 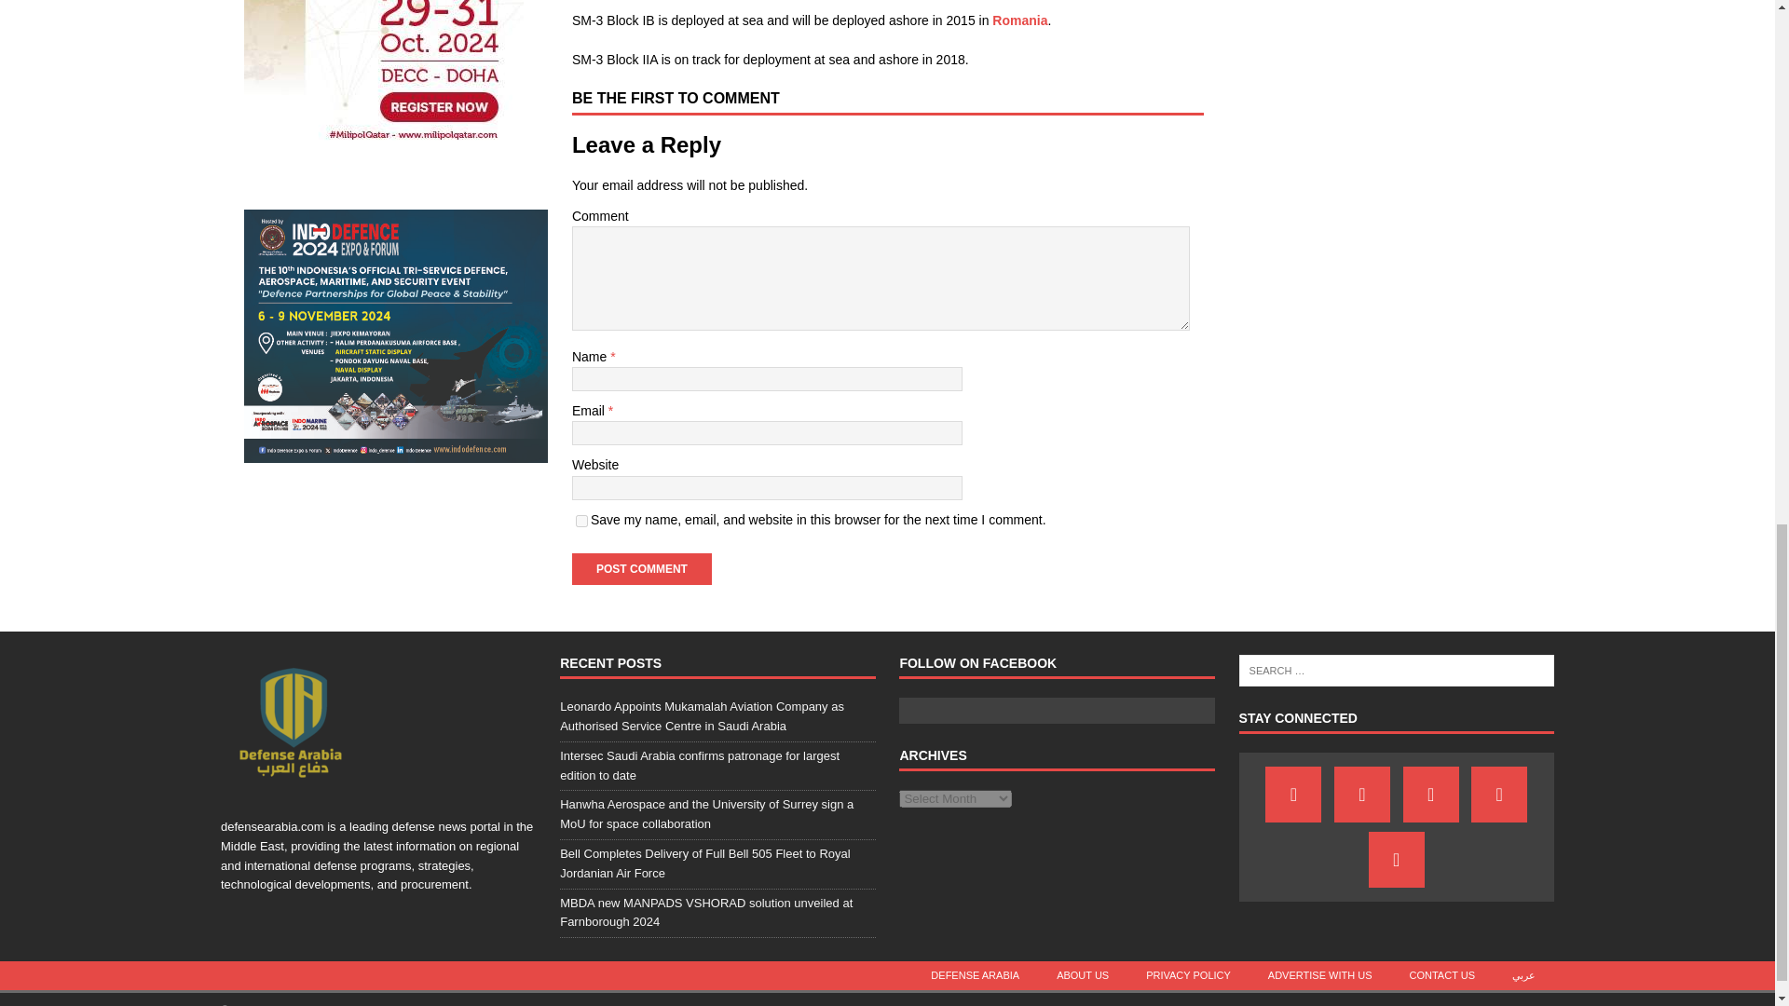 I want to click on yes, so click(x=581, y=520).